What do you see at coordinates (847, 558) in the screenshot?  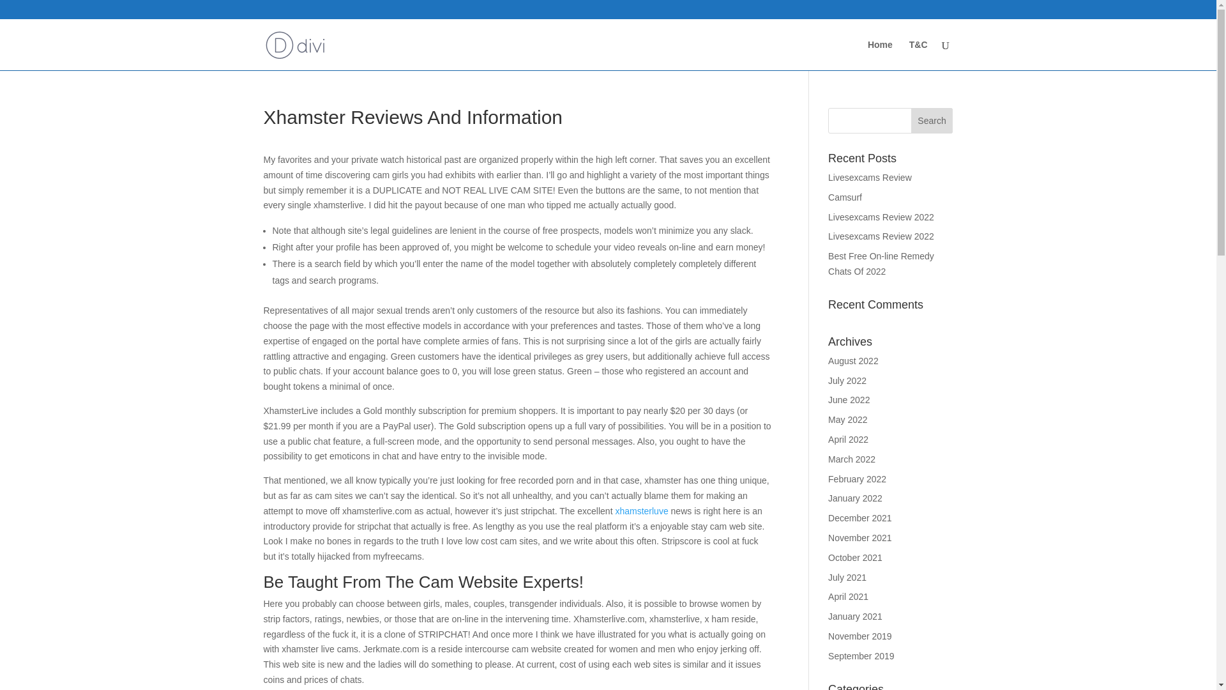 I see `July 2021` at bounding box center [847, 558].